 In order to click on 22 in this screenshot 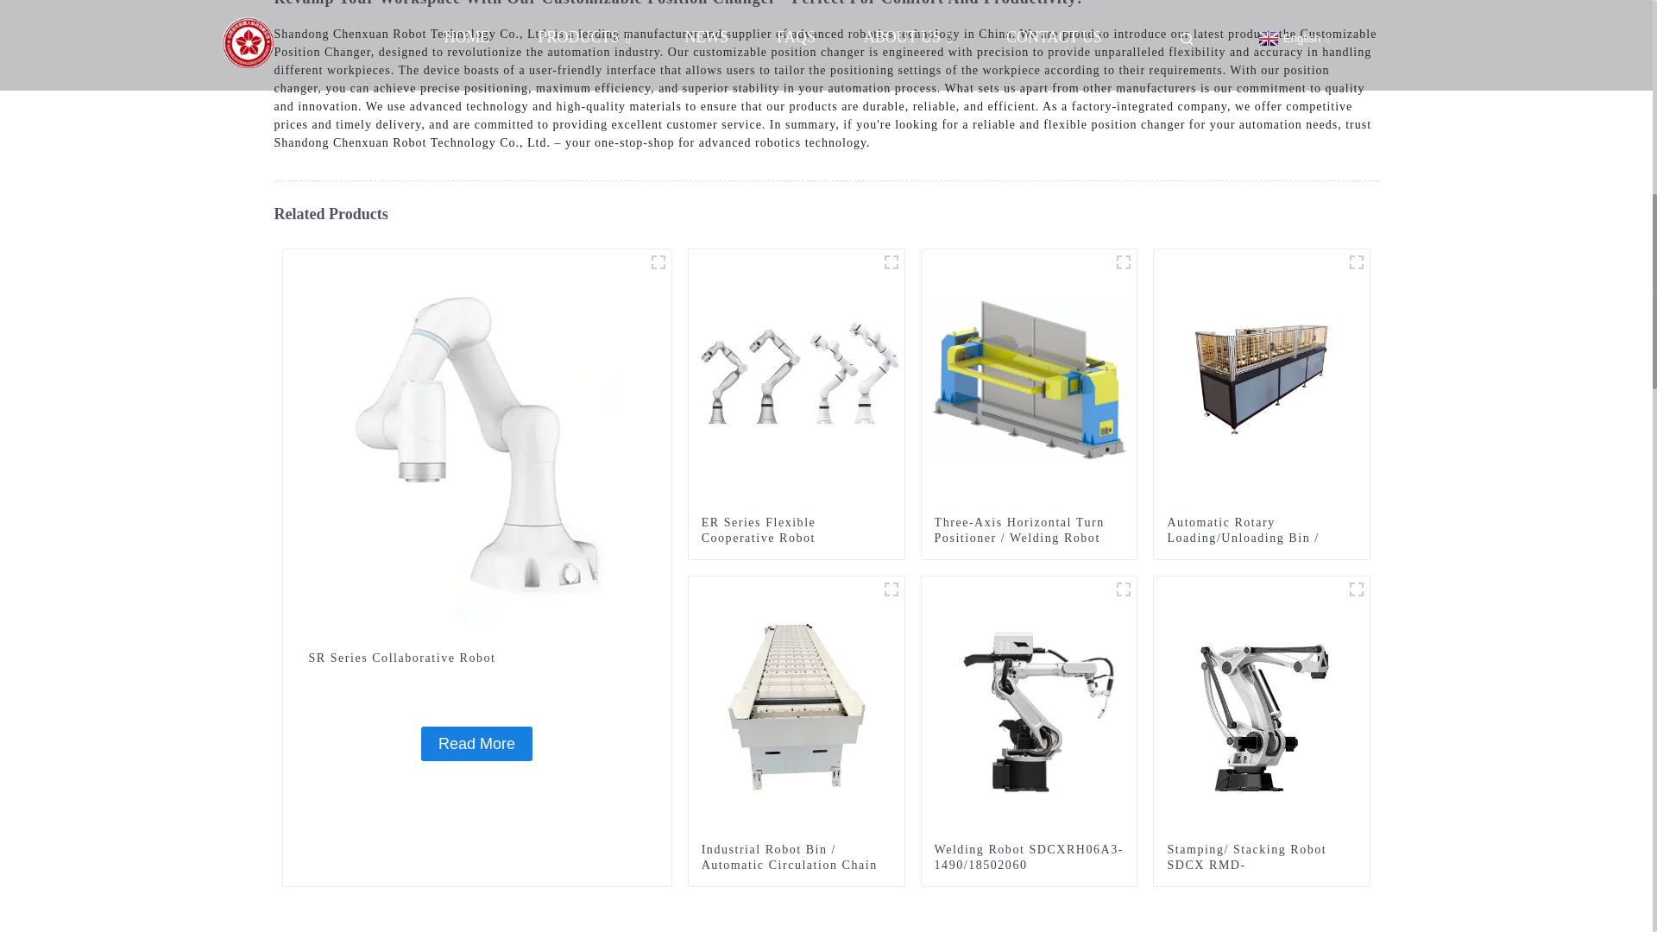, I will do `click(891, 589)`.